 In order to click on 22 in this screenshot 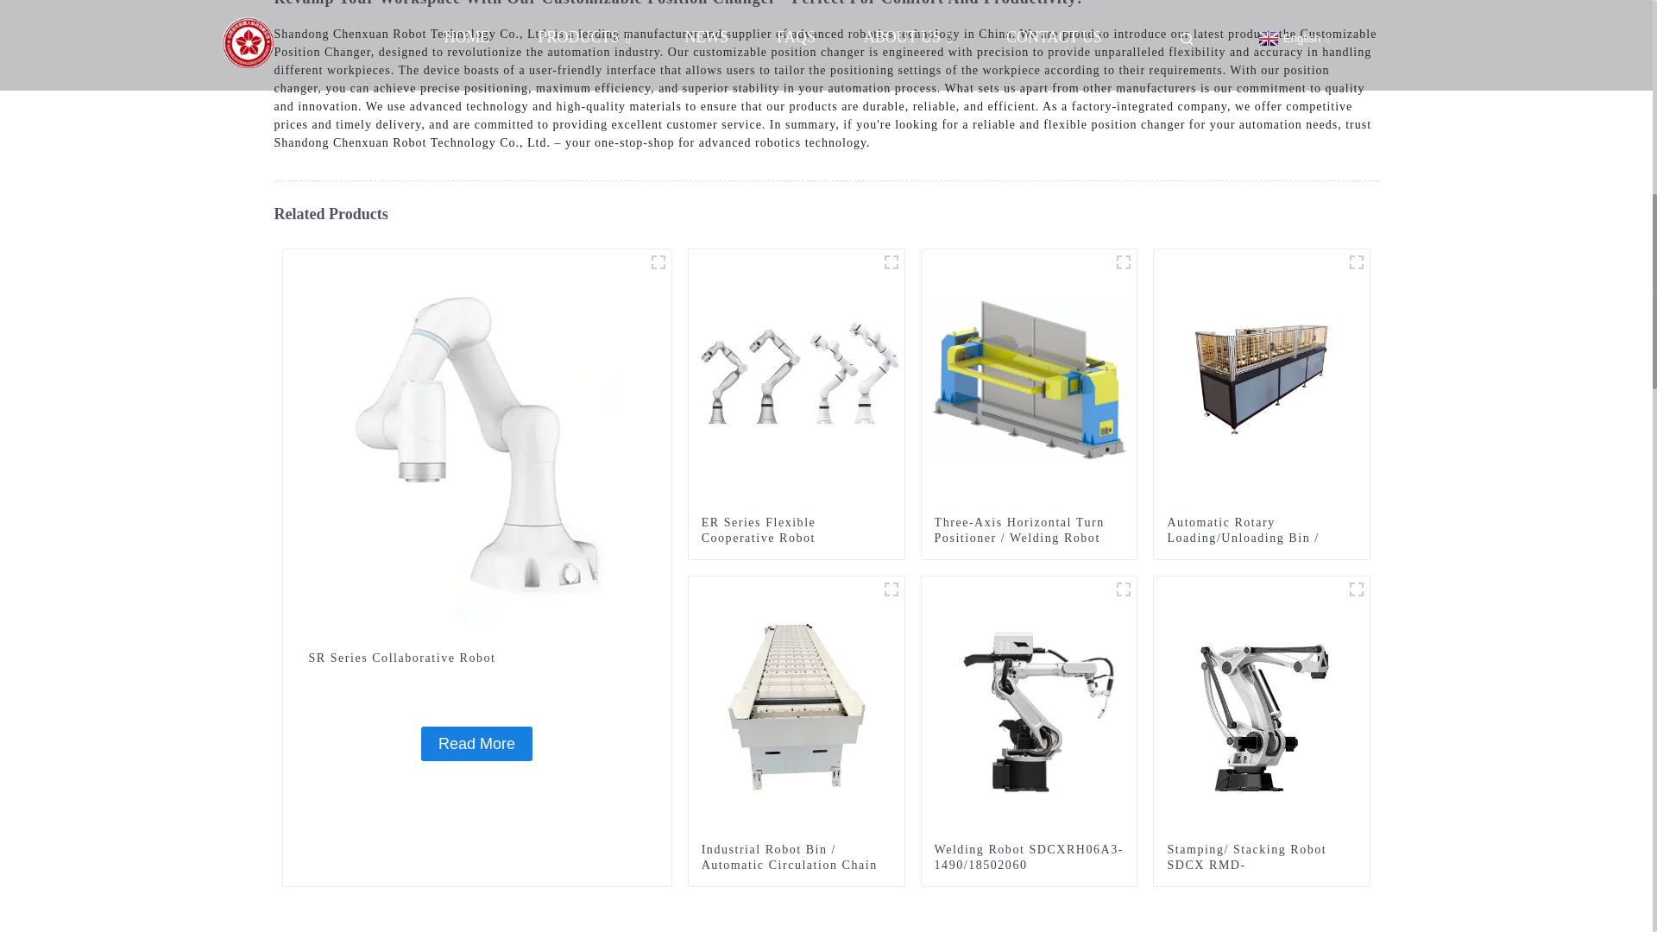, I will do `click(891, 589)`.